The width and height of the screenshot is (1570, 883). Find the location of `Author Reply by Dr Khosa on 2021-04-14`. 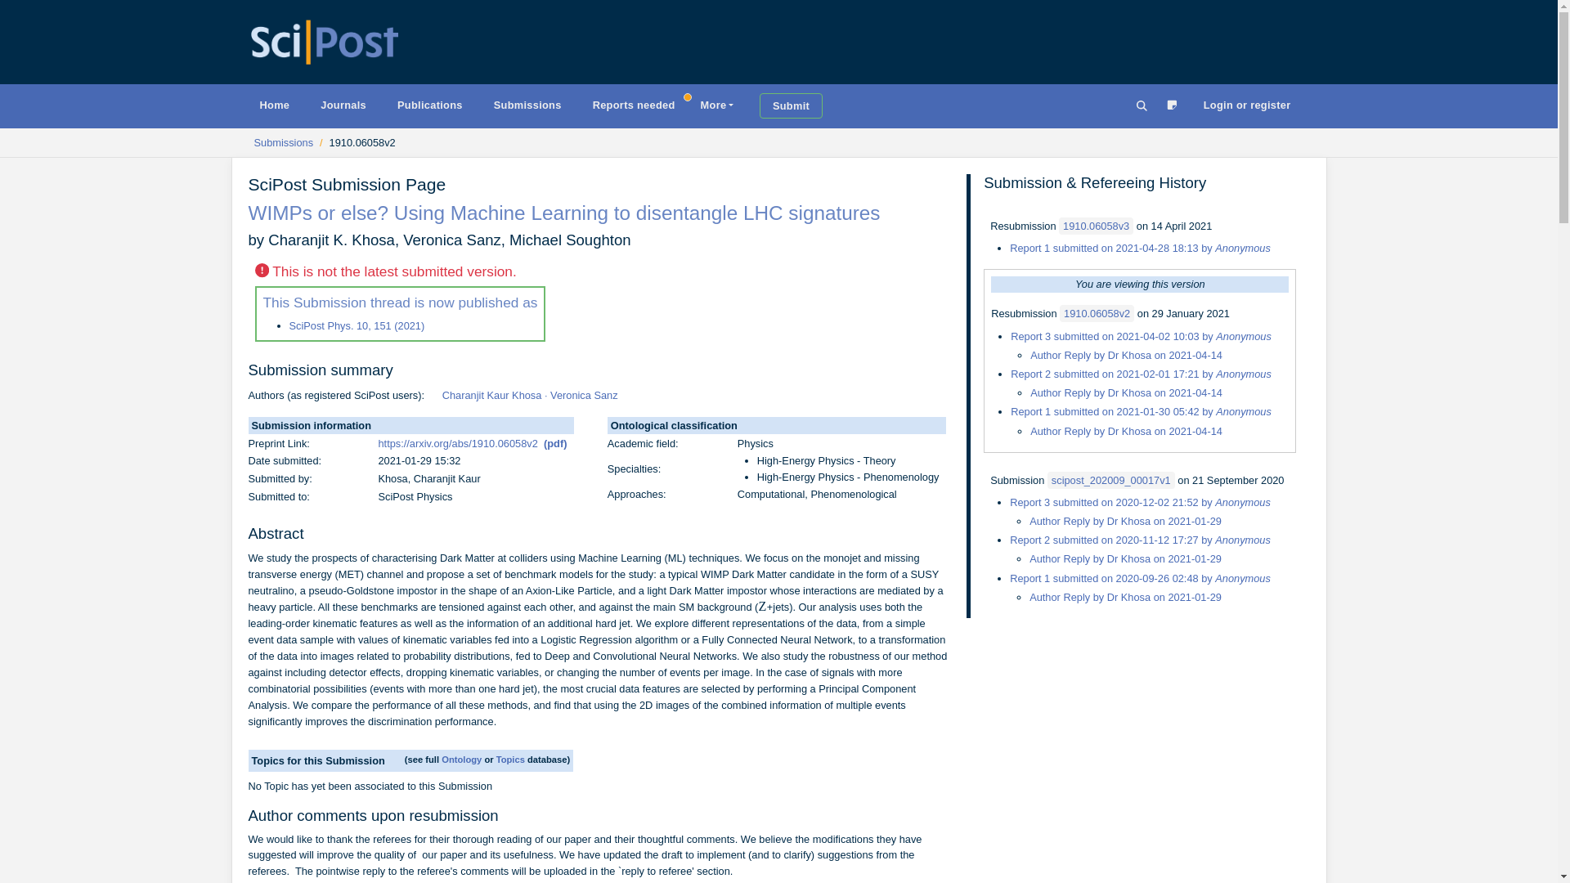

Author Reply by Dr Khosa on 2021-04-14 is located at coordinates (1126, 392).